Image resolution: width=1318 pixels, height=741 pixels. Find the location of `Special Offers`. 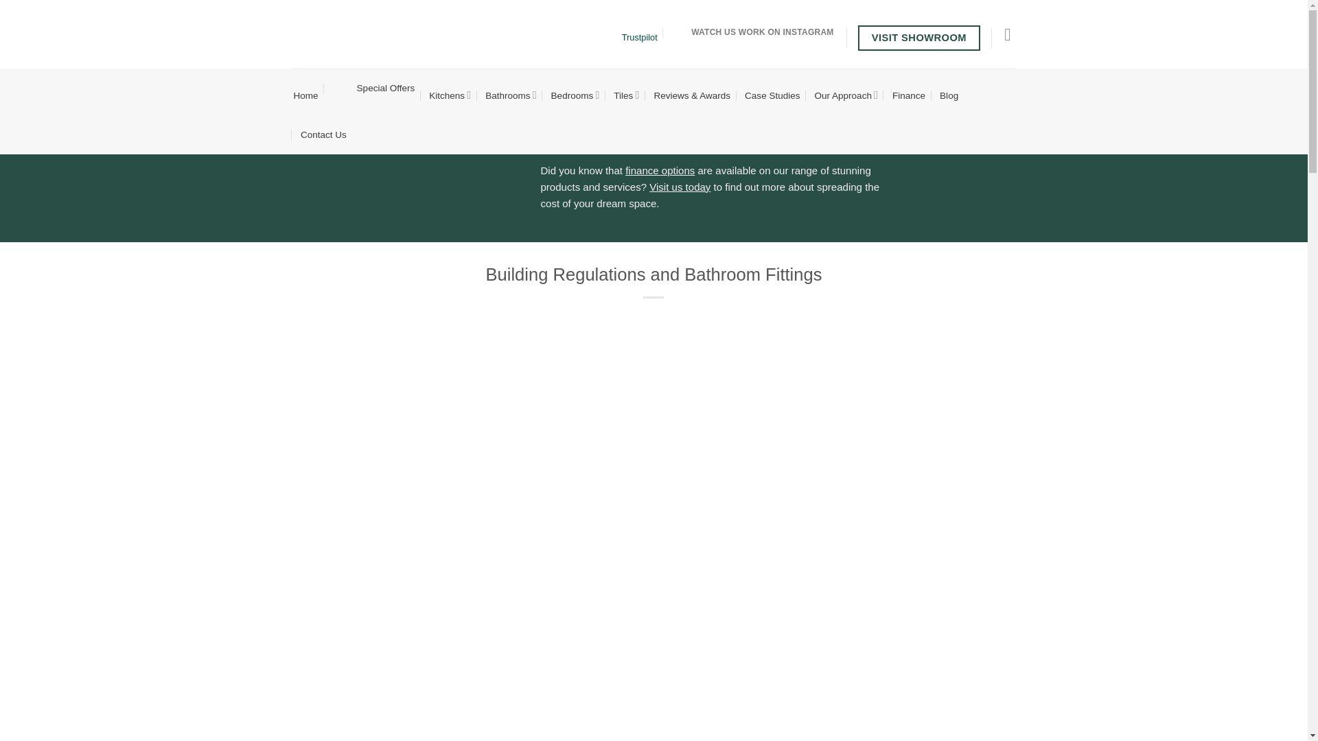

Special Offers is located at coordinates (373, 88).